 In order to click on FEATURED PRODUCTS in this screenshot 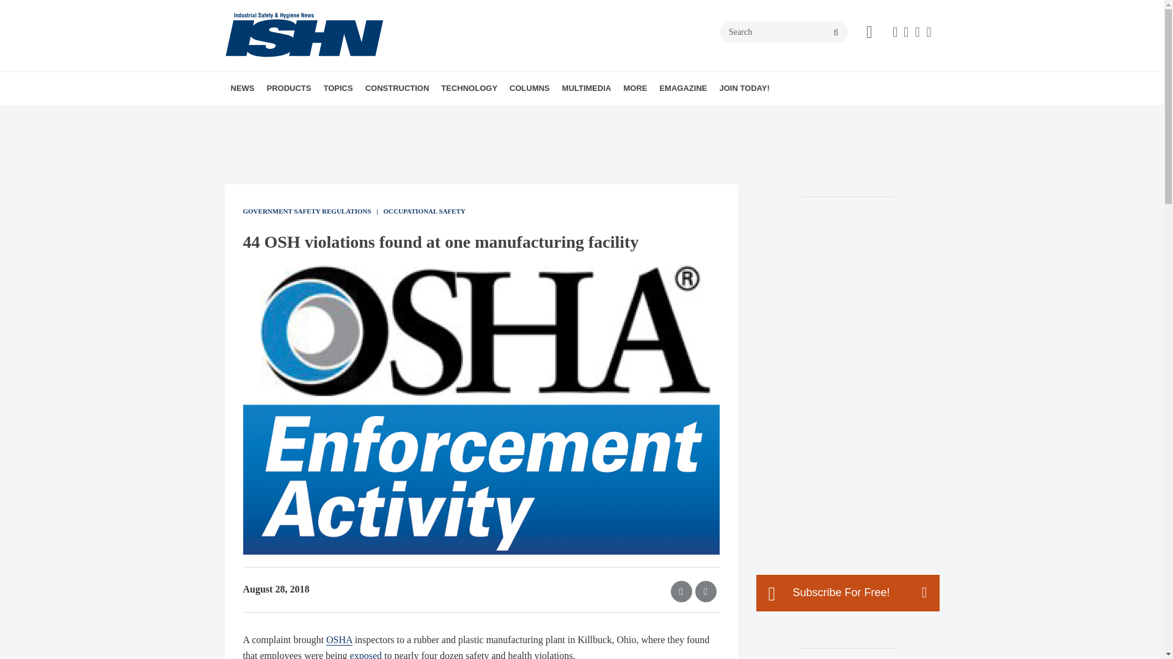, I will do `click(342, 115)`.